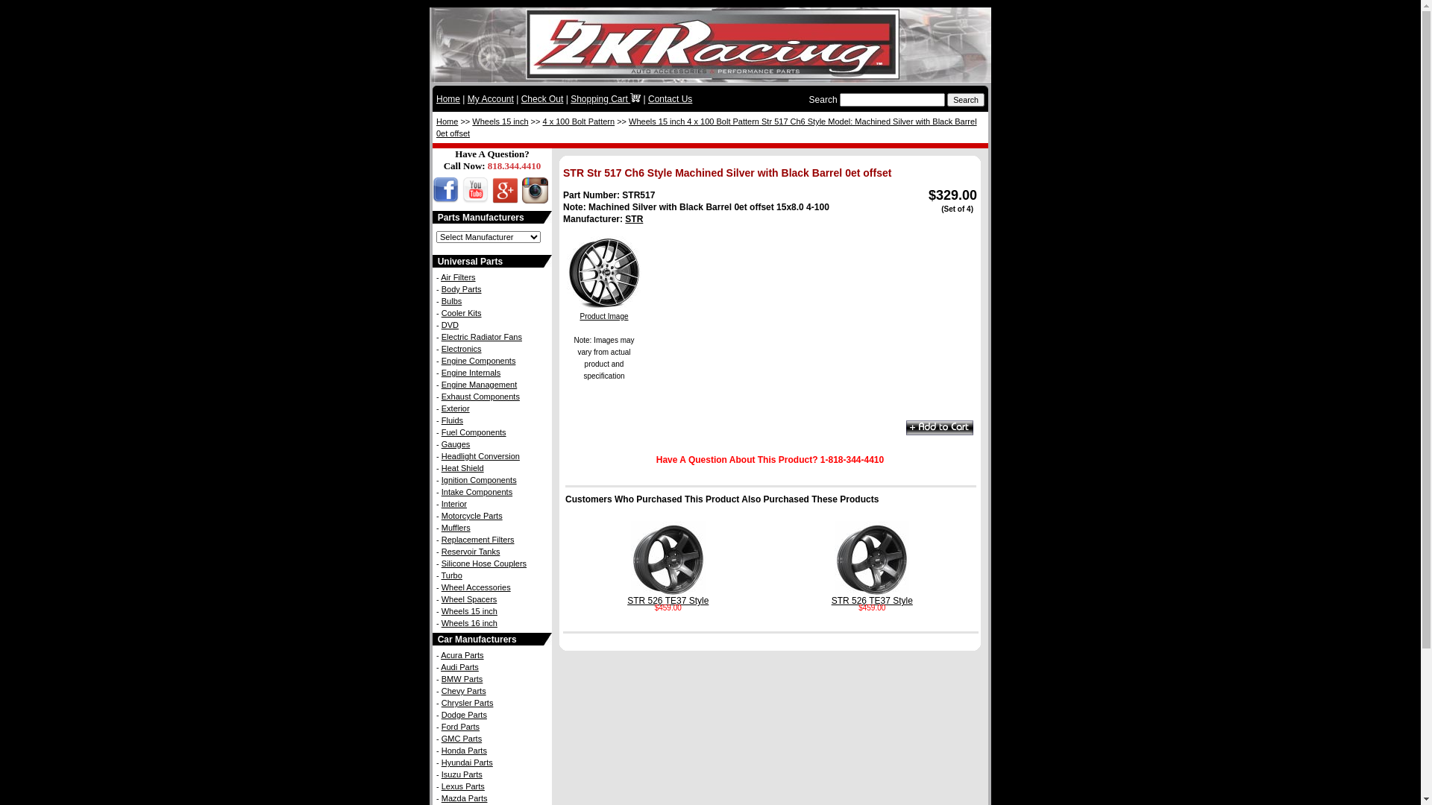 This screenshot has width=1432, height=805. What do you see at coordinates (461, 727) in the screenshot?
I see `Ford Parts` at bounding box center [461, 727].